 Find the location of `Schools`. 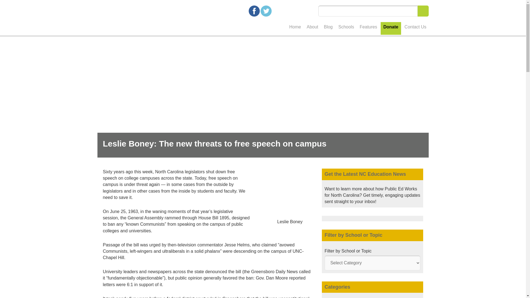

Schools is located at coordinates (346, 29).